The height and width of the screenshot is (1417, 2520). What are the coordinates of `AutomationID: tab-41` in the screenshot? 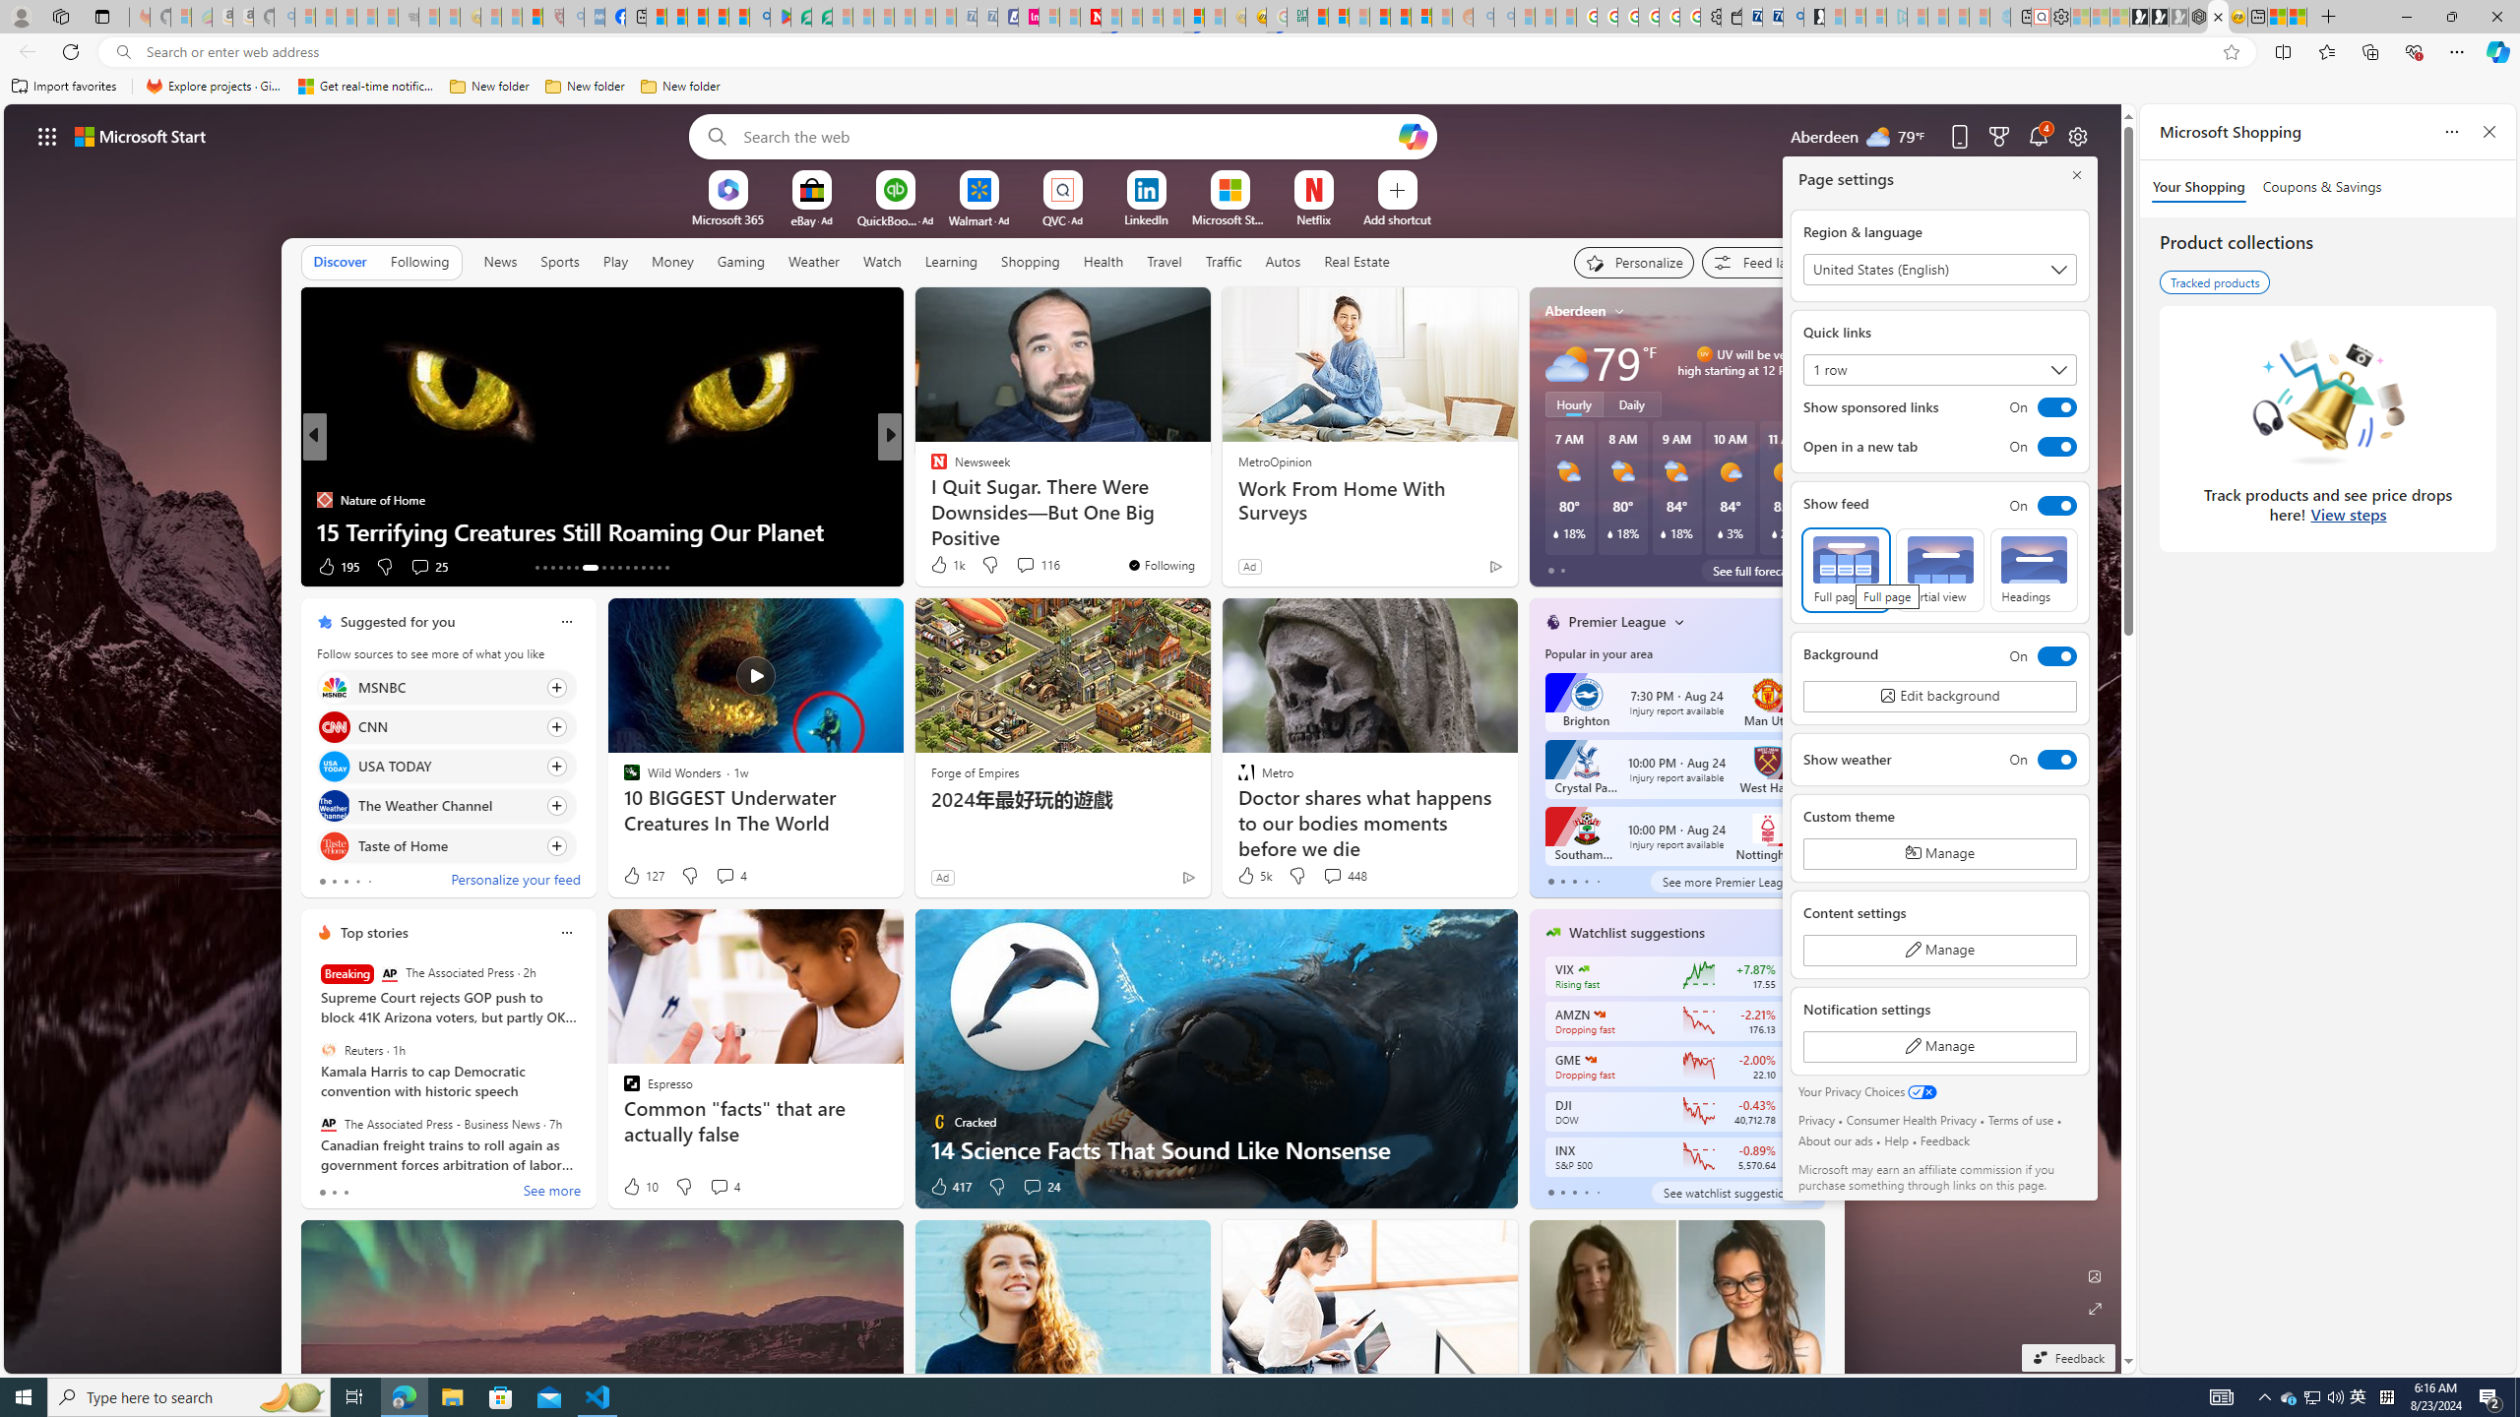 It's located at (659, 568).